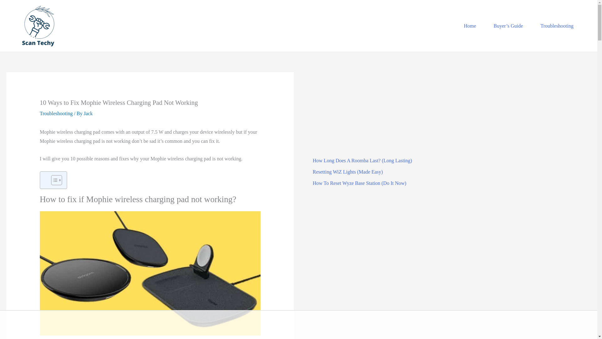 The height and width of the screenshot is (339, 602). Describe the element at coordinates (553, 26) in the screenshot. I see `Troubleshooting` at that location.